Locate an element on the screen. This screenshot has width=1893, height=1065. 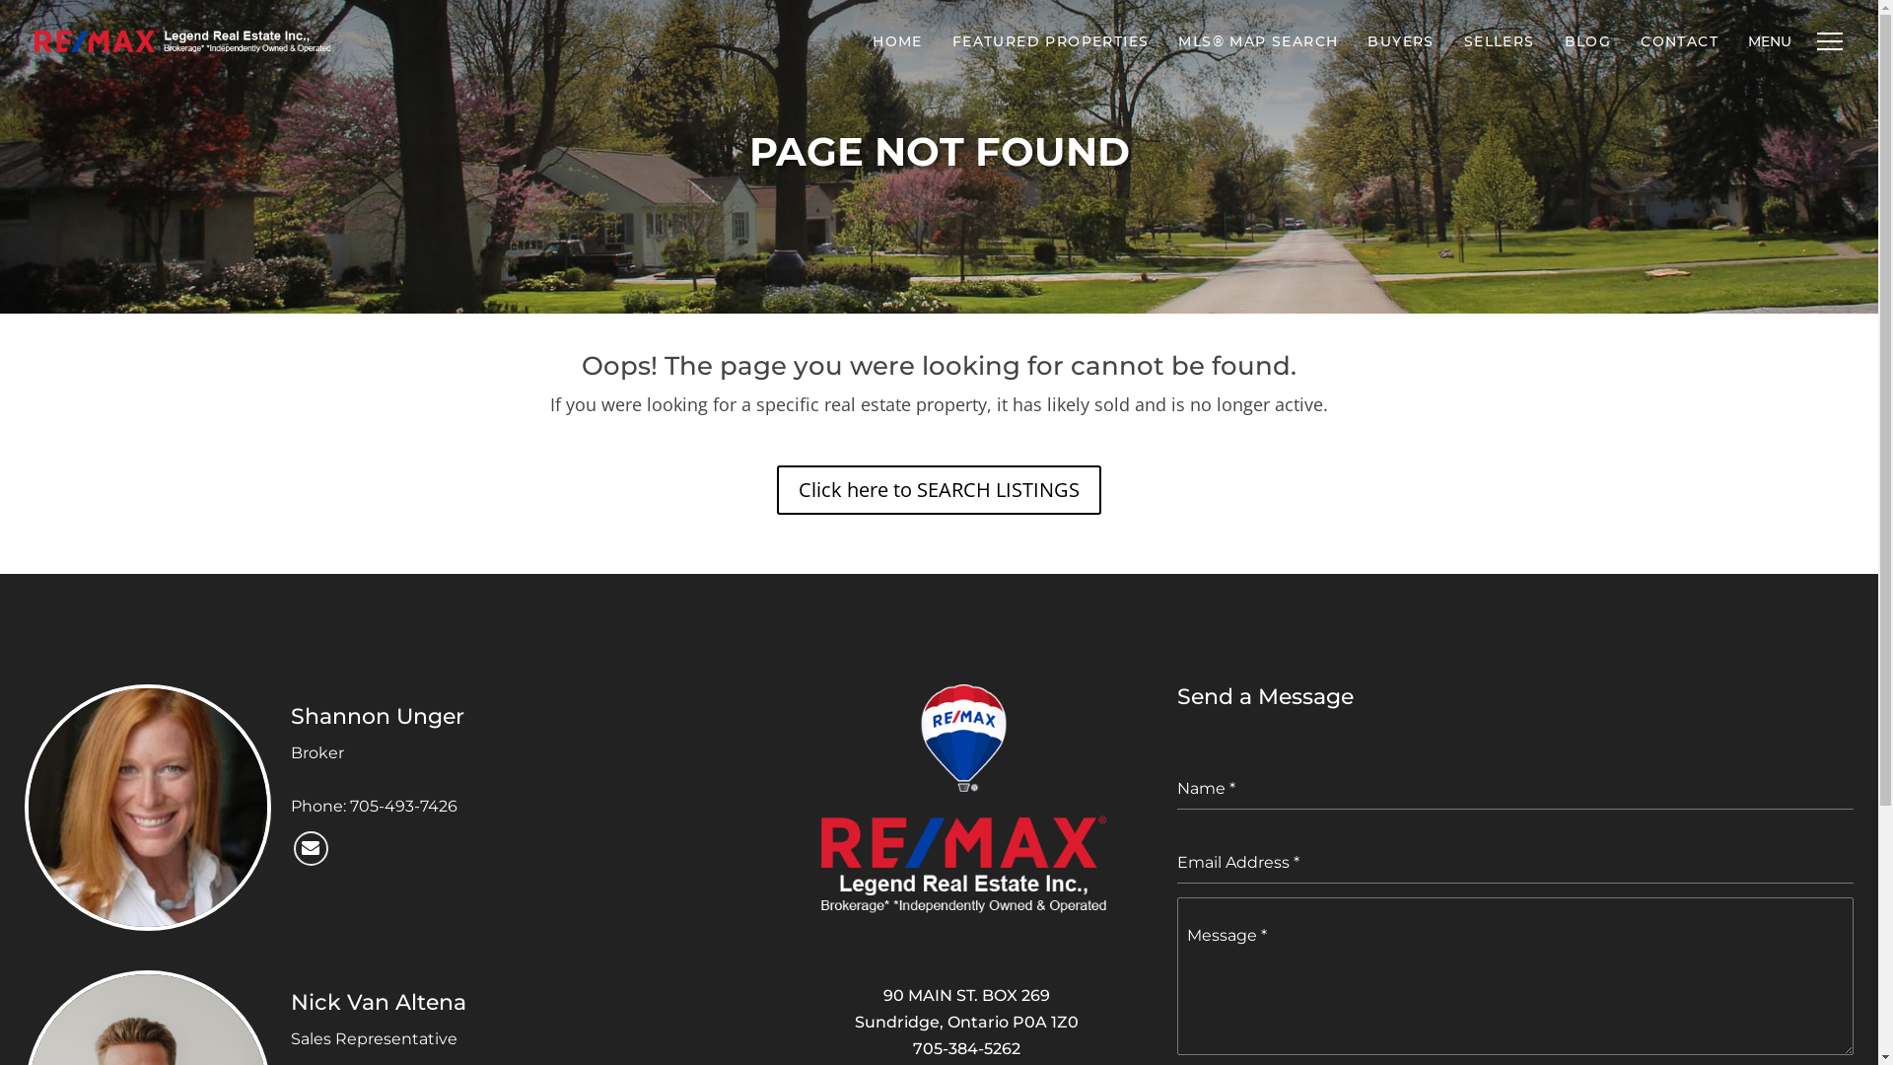
MENU is located at coordinates (1770, 41).